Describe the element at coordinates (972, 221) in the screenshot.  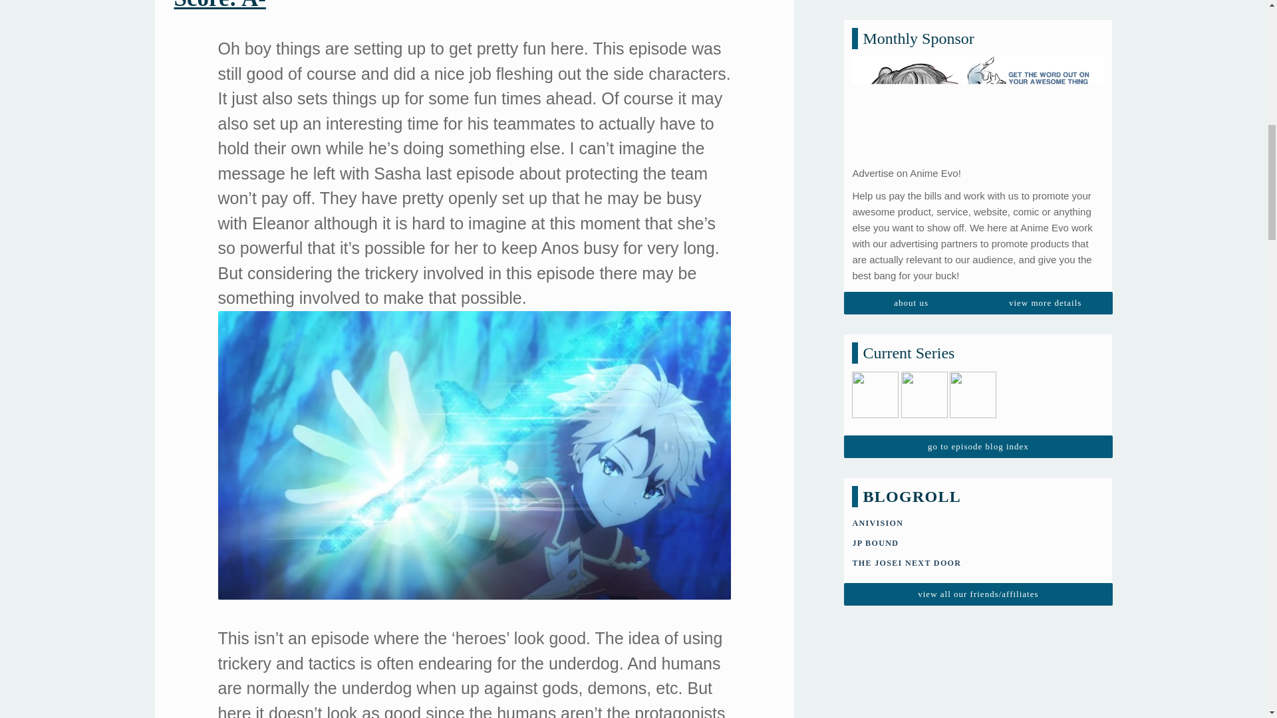
I see `Kaguya-sama 2 EP Blog` at that location.